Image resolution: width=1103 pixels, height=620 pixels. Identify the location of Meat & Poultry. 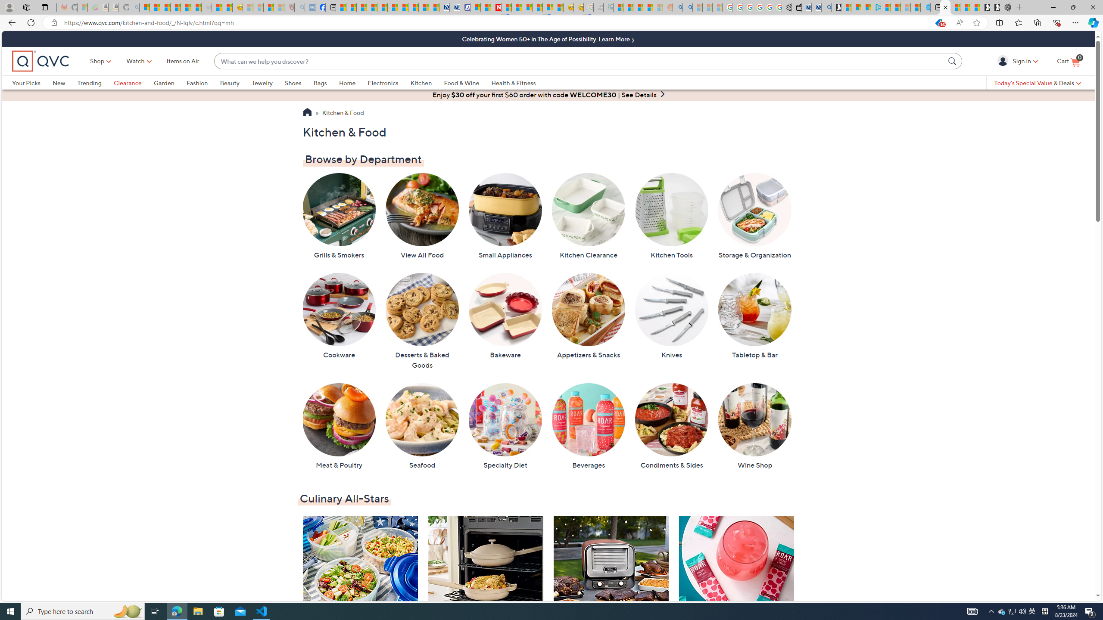
(339, 426).